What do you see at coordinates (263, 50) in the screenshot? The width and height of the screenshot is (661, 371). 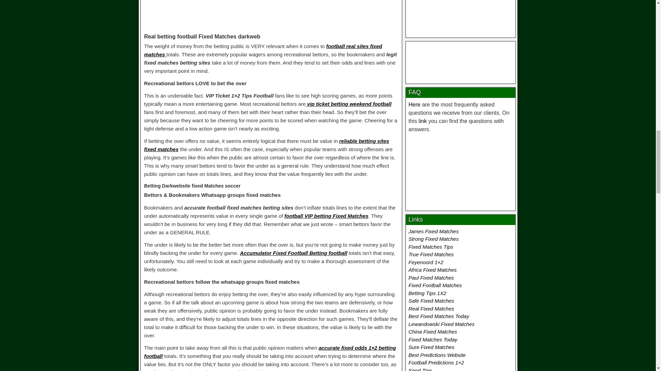 I see `football real sites fixed matches` at bounding box center [263, 50].